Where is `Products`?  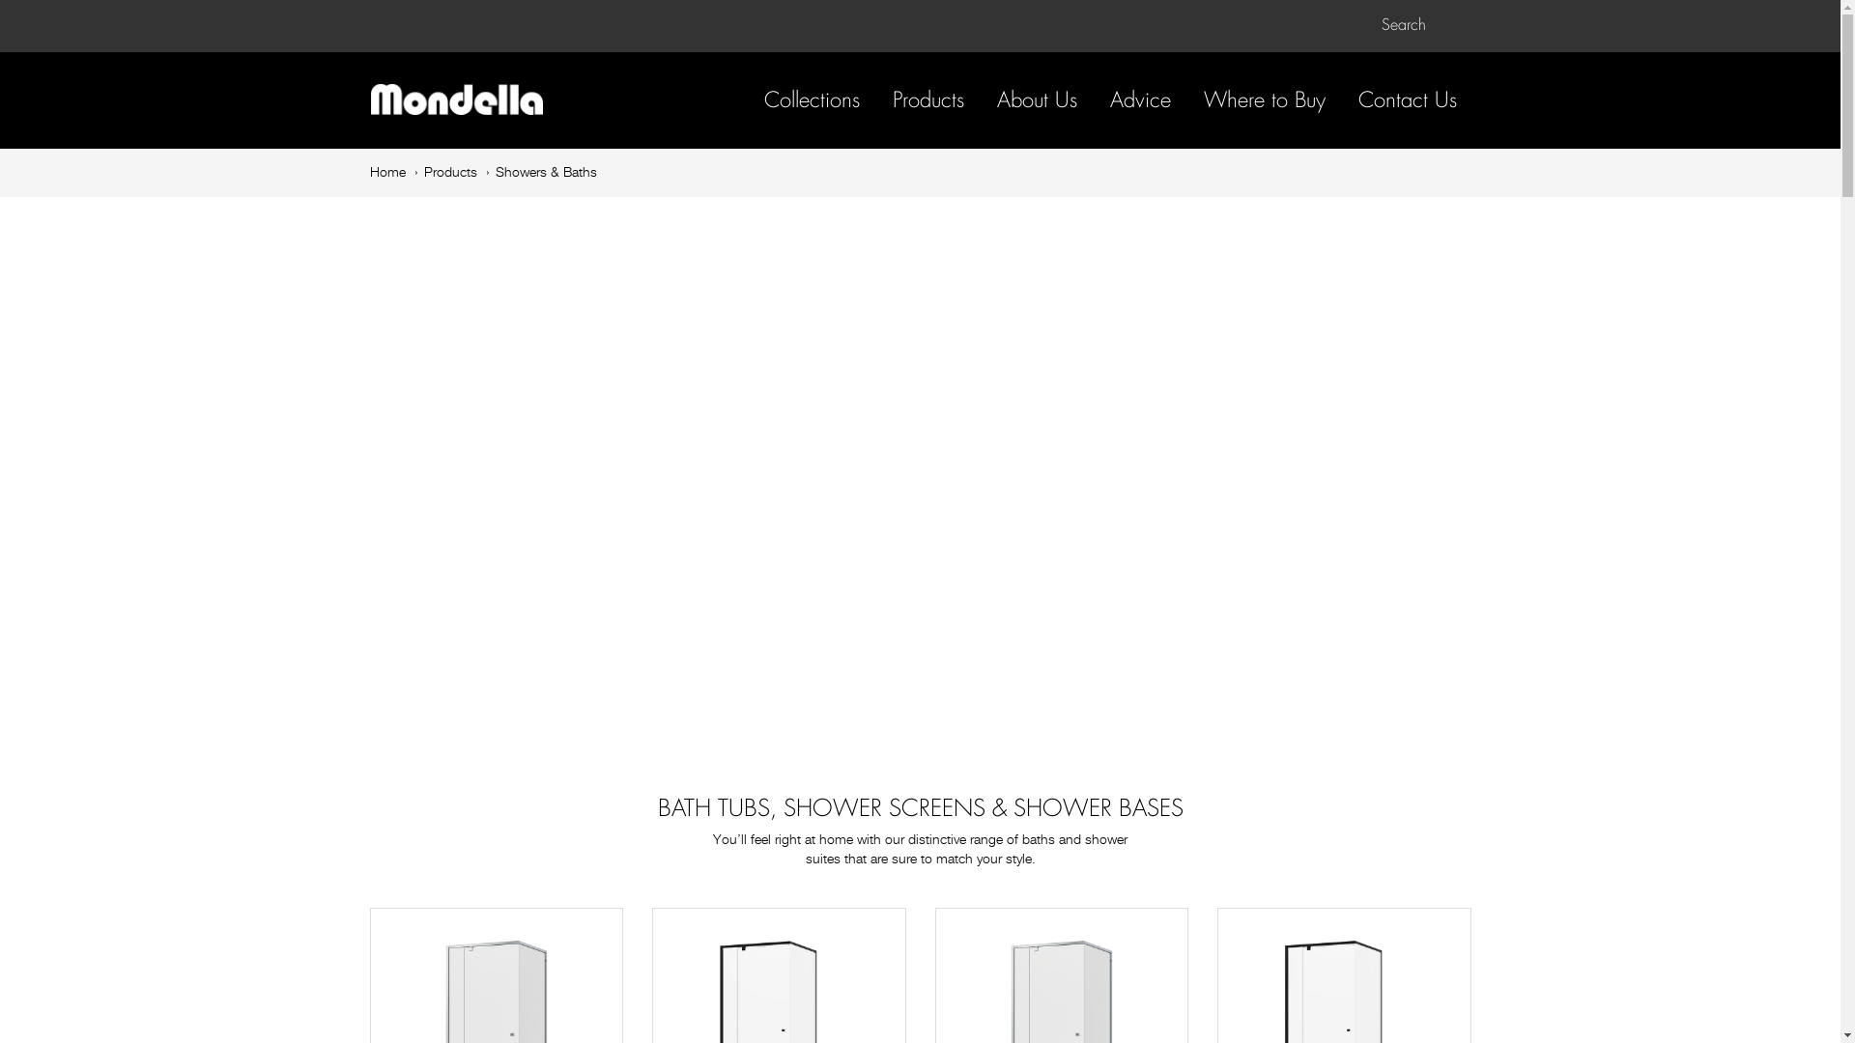
Products is located at coordinates (450, 173).